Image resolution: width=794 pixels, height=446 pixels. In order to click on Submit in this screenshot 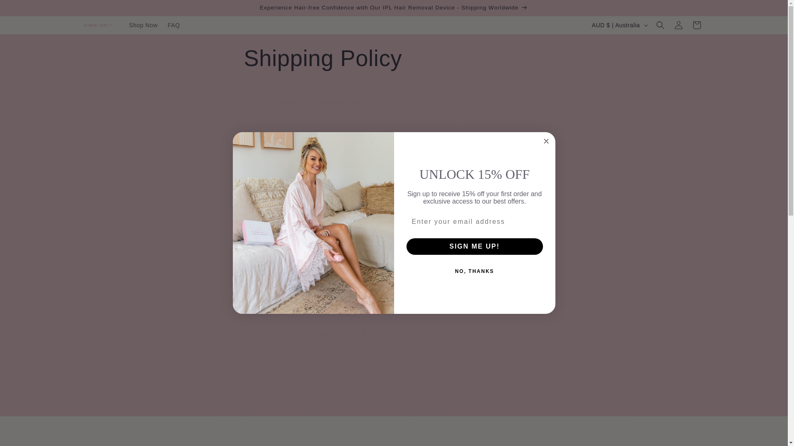, I will do `click(12, 4)`.